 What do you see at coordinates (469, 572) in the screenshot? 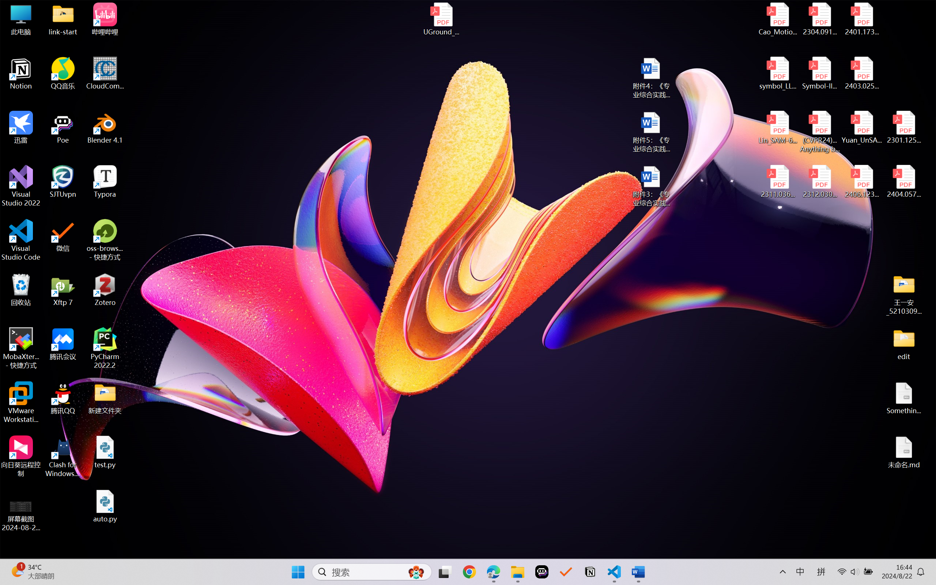
I see `Google Chrome` at bounding box center [469, 572].